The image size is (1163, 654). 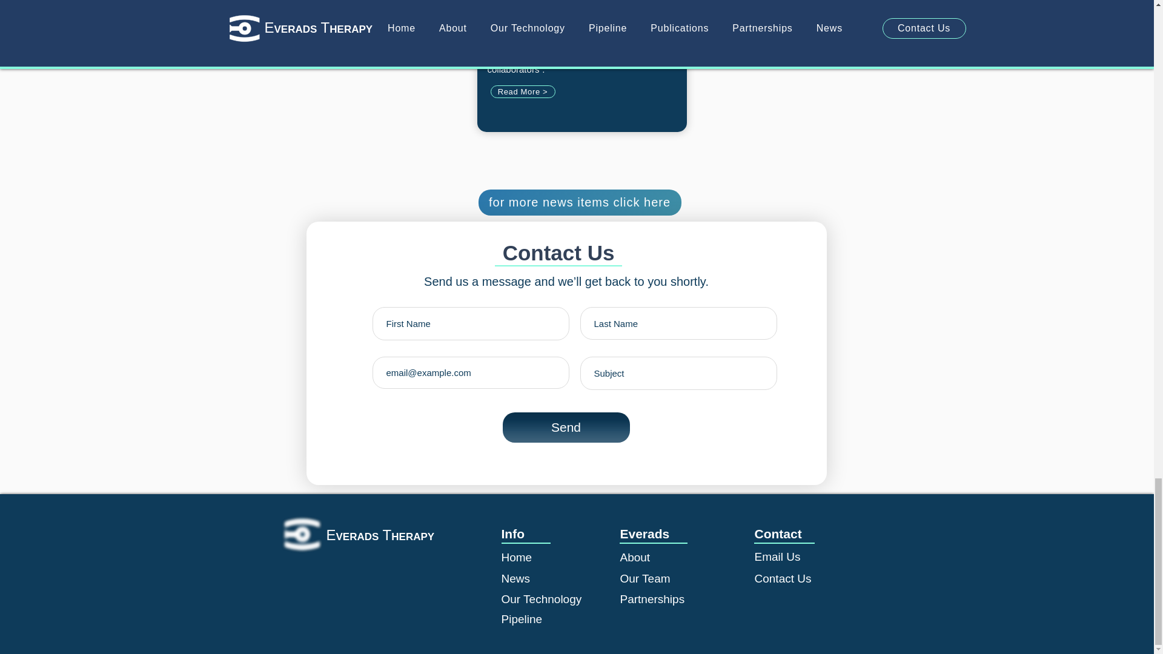 What do you see at coordinates (652, 599) in the screenshot?
I see `Partnerships` at bounding box center [652, 599].